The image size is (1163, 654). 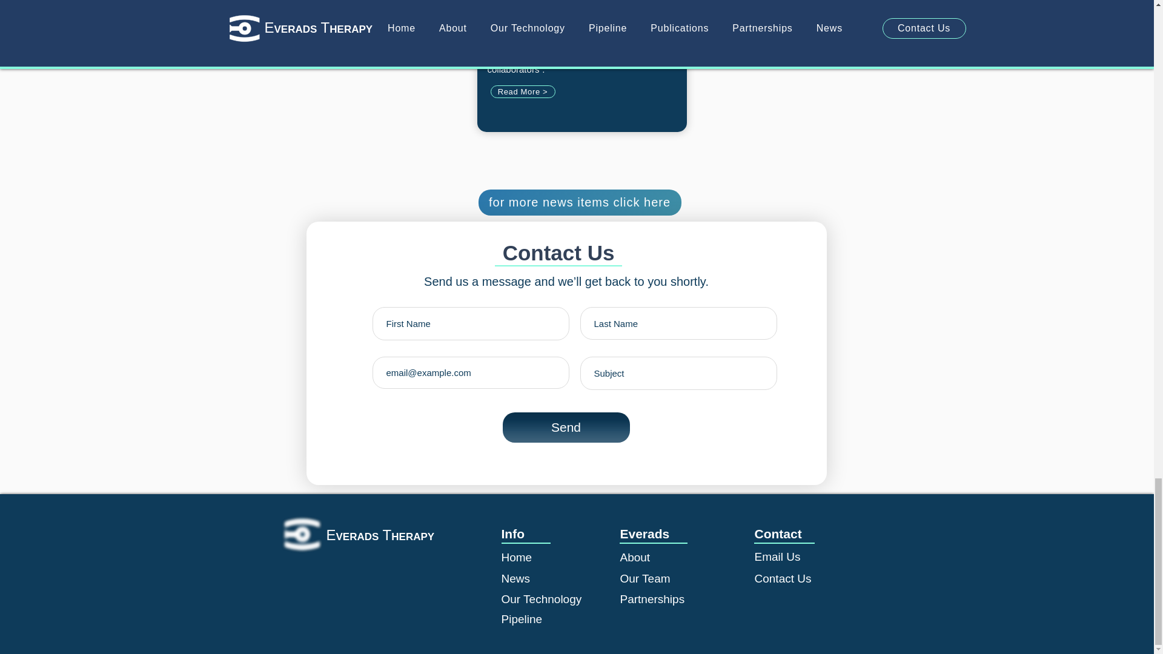 What do you see at coordinates (652, 599) in the screenshot?
I see `Partnerships` at bounding box center [652, 599].